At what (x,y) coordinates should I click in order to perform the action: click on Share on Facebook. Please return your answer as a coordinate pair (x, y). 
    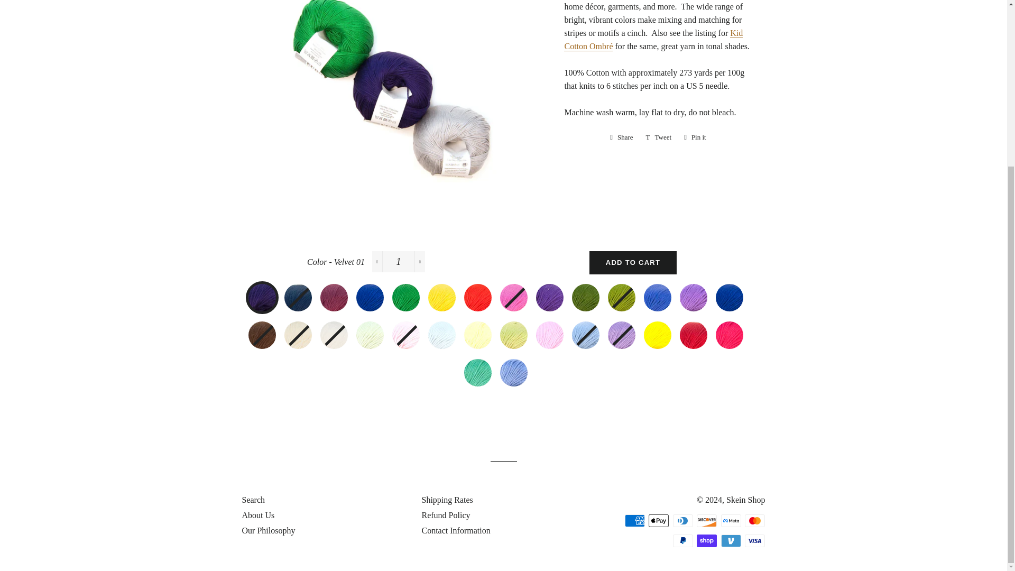
    Looking at the image, I should click on (622, 137).